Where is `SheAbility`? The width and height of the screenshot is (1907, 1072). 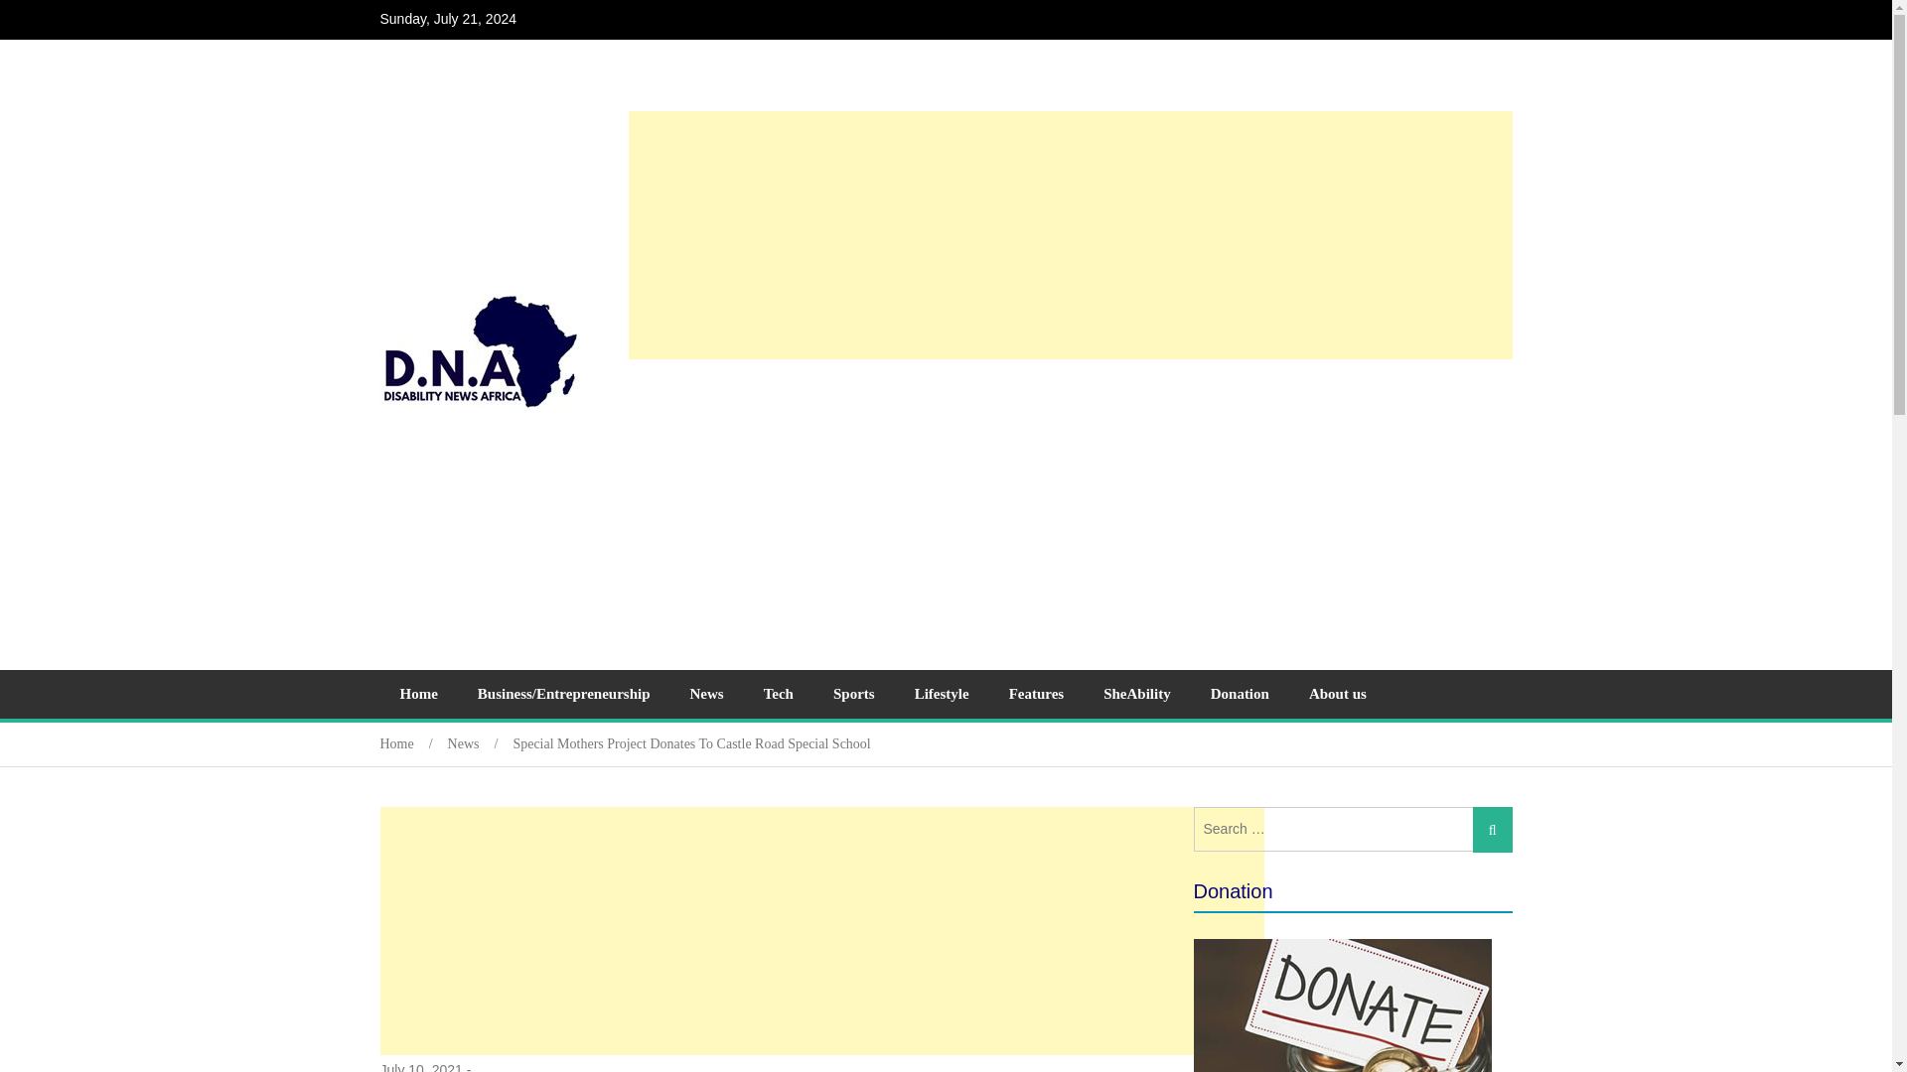
SheAbility is located at coordinates (1136, 694).